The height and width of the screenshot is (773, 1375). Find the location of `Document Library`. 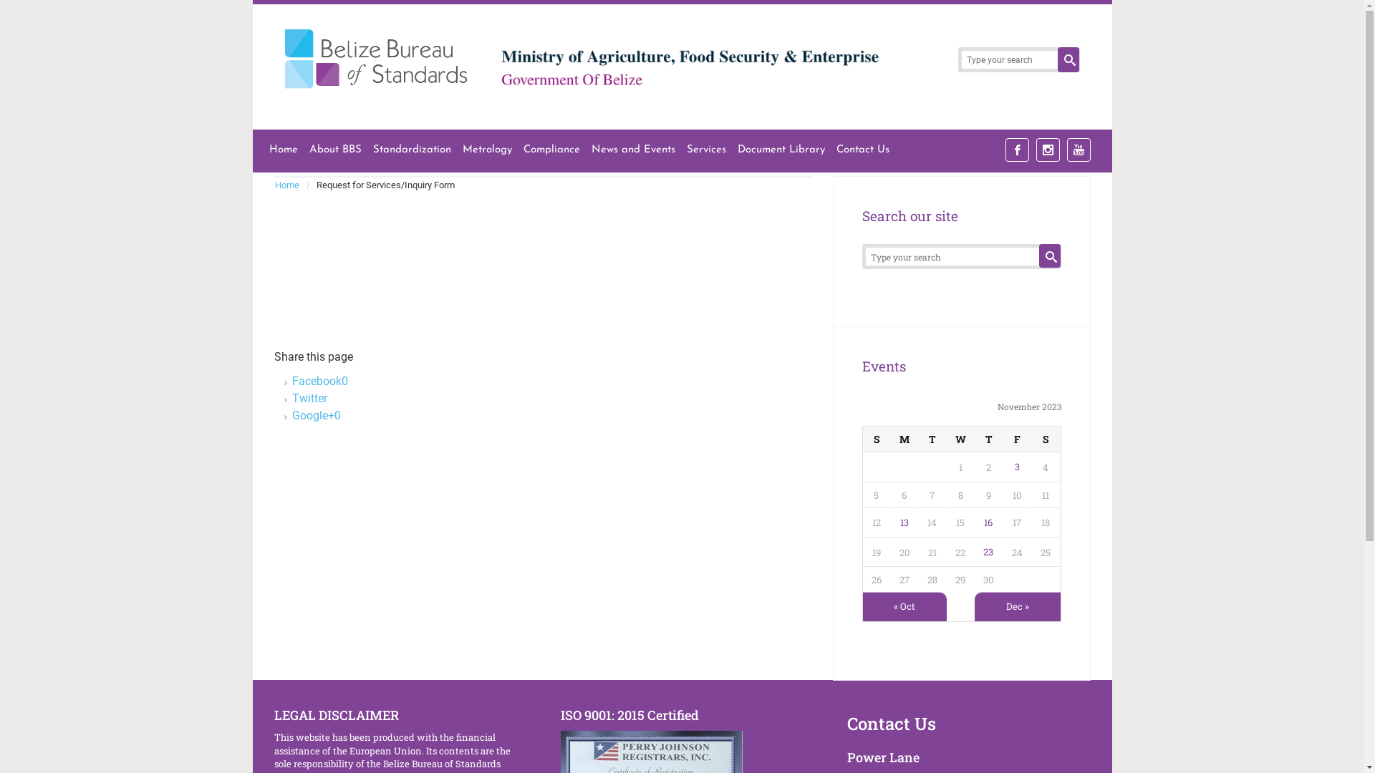

Document Library is located at coordinates (781, 150).